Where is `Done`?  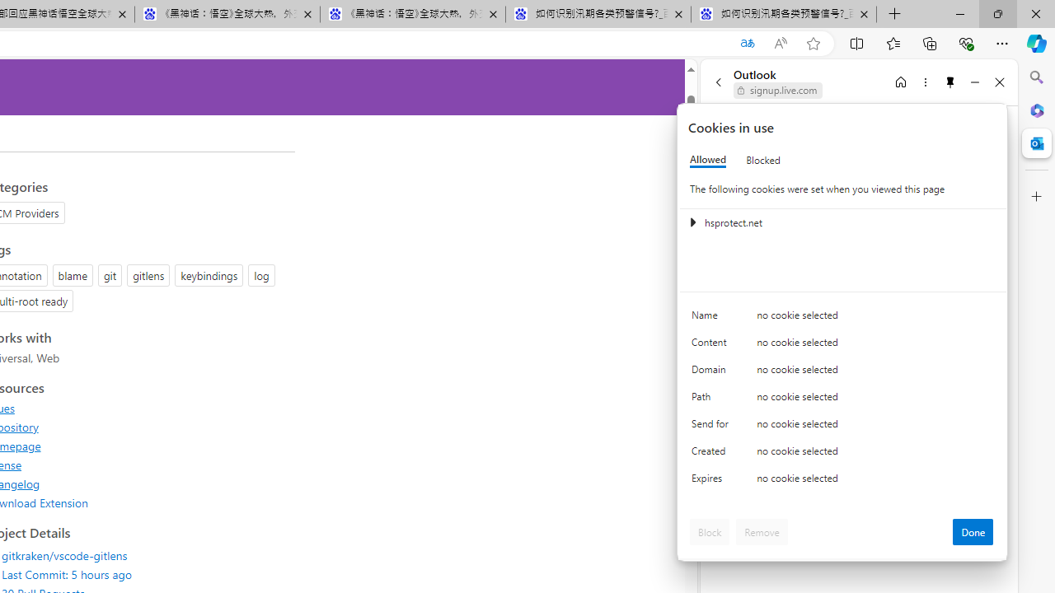
Done is located at coordinates (973, 532).